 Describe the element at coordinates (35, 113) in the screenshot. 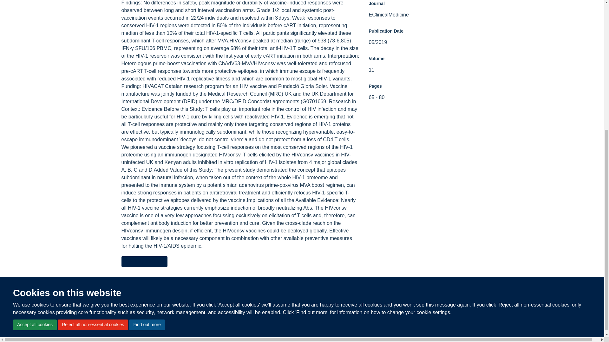

I see `Accept all cookies` at that location.